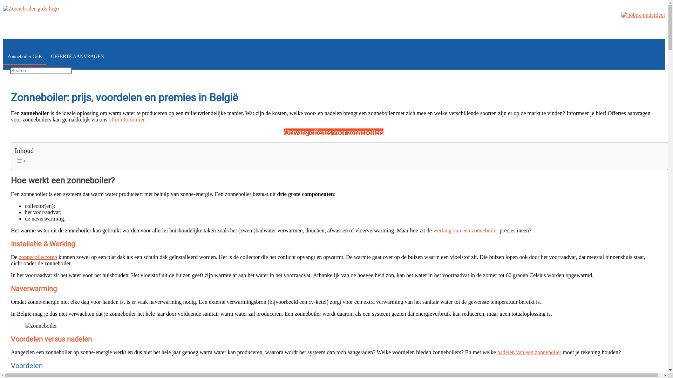 Image resolution: width=673 pixels, height=378 pixels. What do you see at coordinates (38, 257) in the screenshot?
I see `zonnecollectoren` at bounding box center [38, 257].